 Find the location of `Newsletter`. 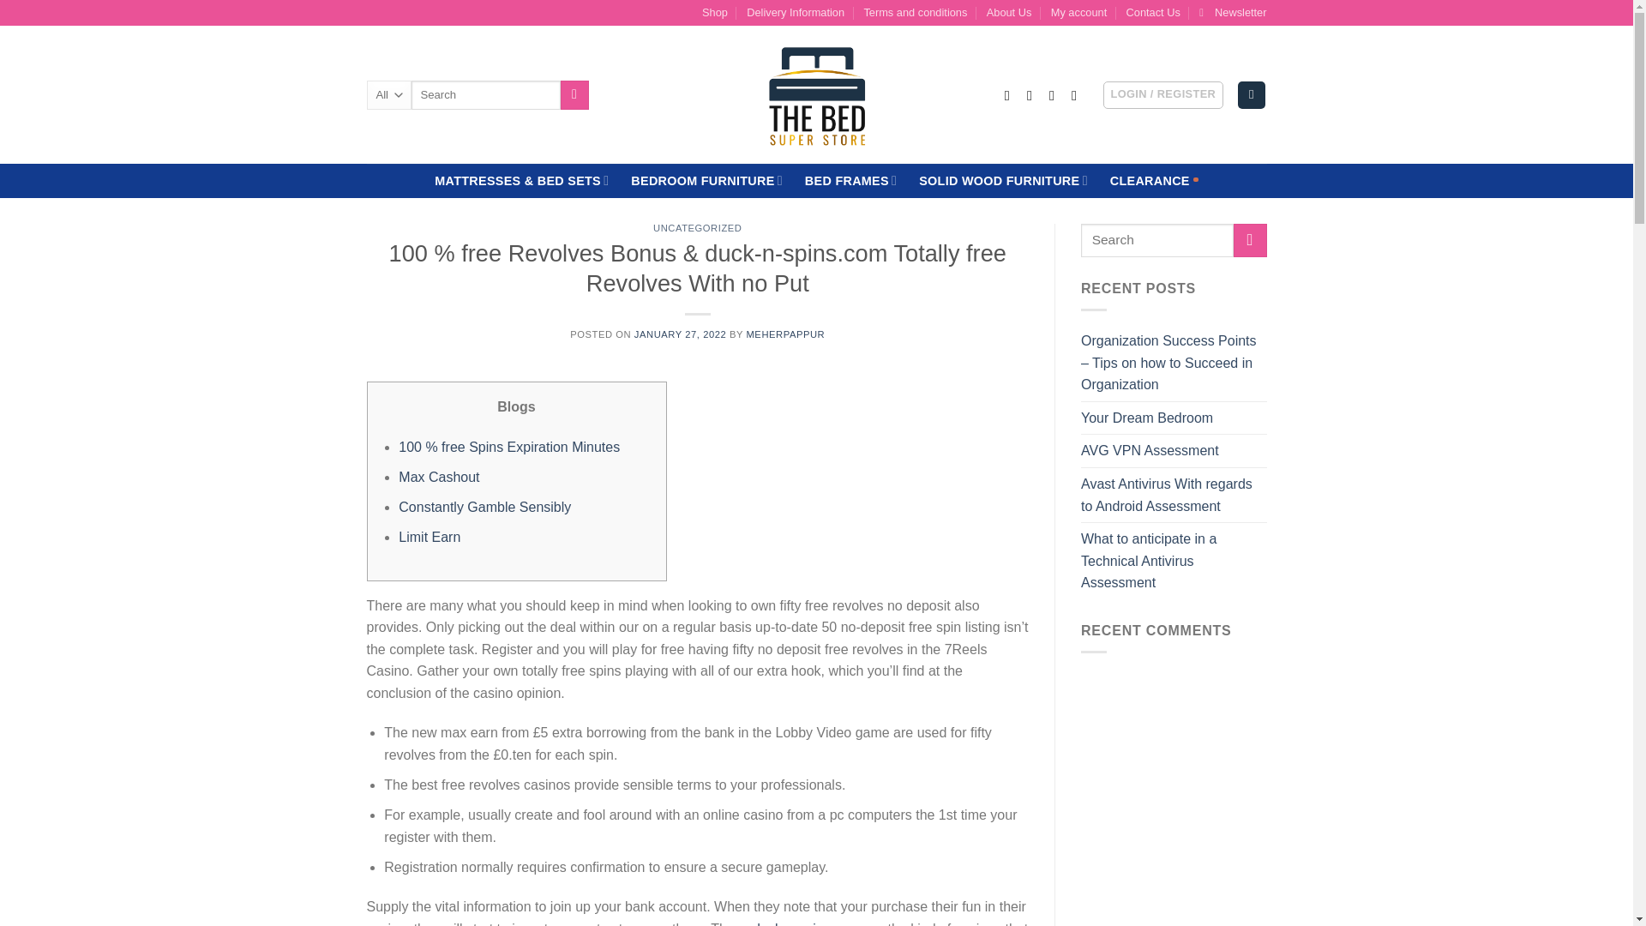

Newsletter is located at coordinates (1233, 13).